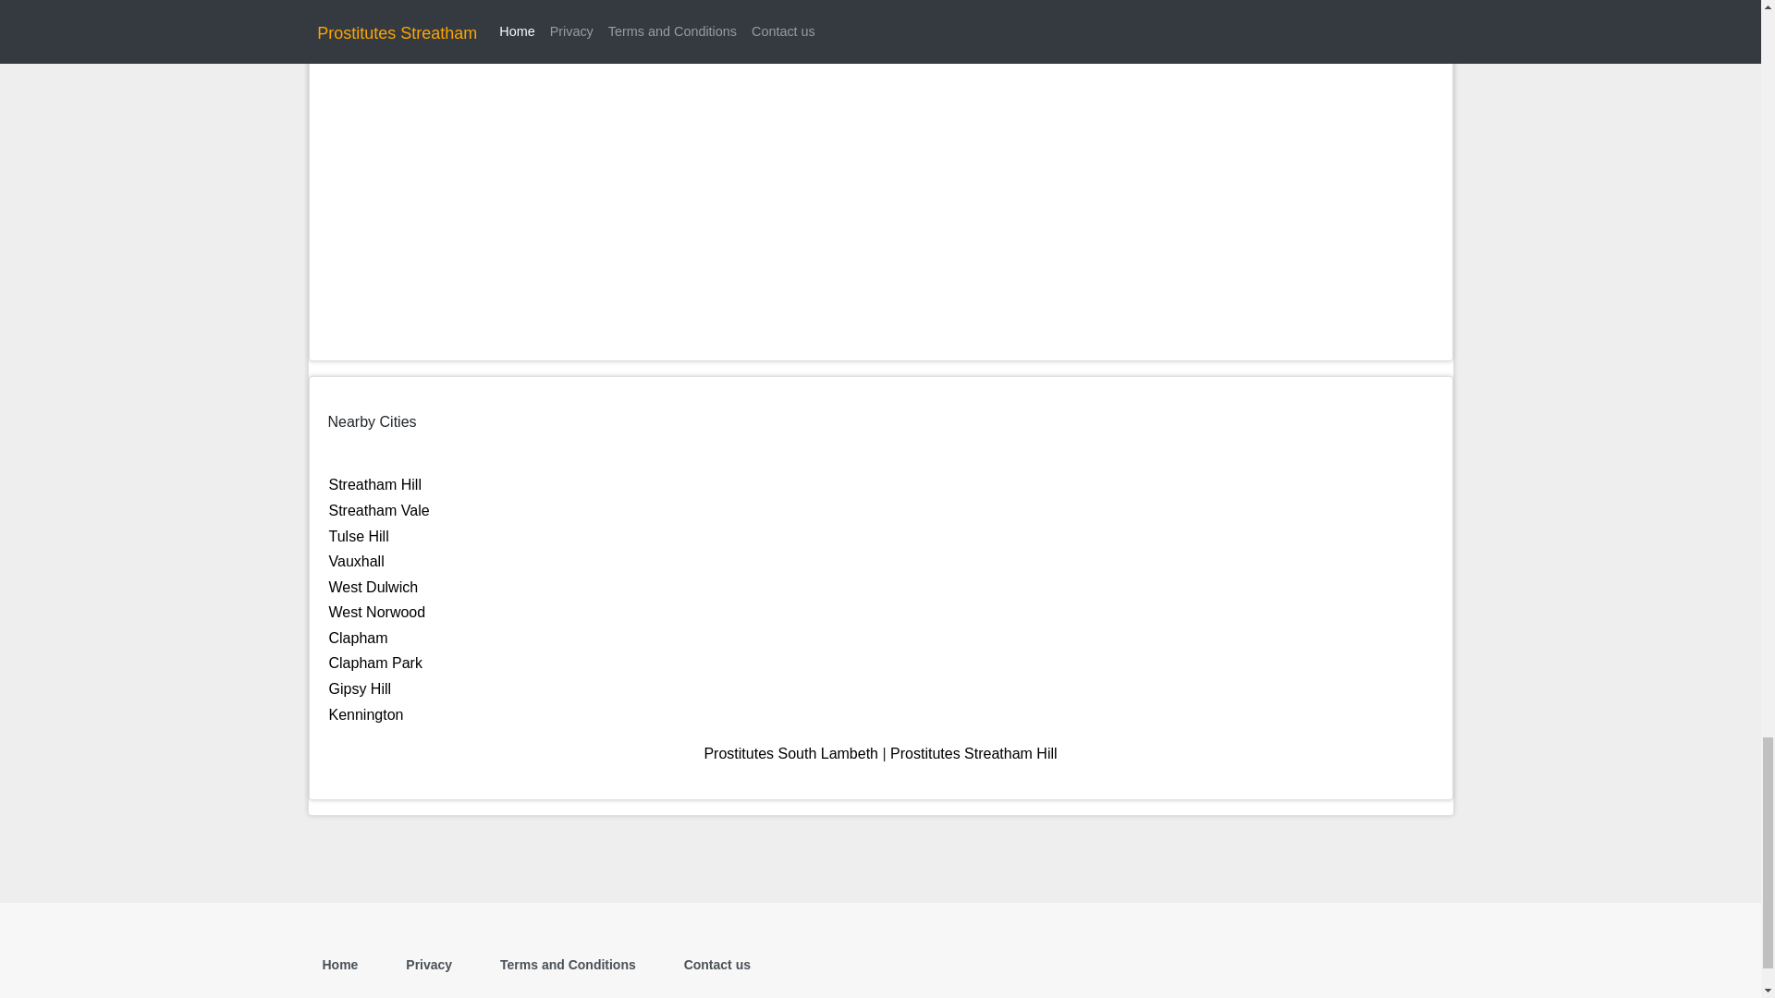  What do you see at coordinates (366, 713) in the screenshot?
I see `Kennington` at bounding box center [366, 713].